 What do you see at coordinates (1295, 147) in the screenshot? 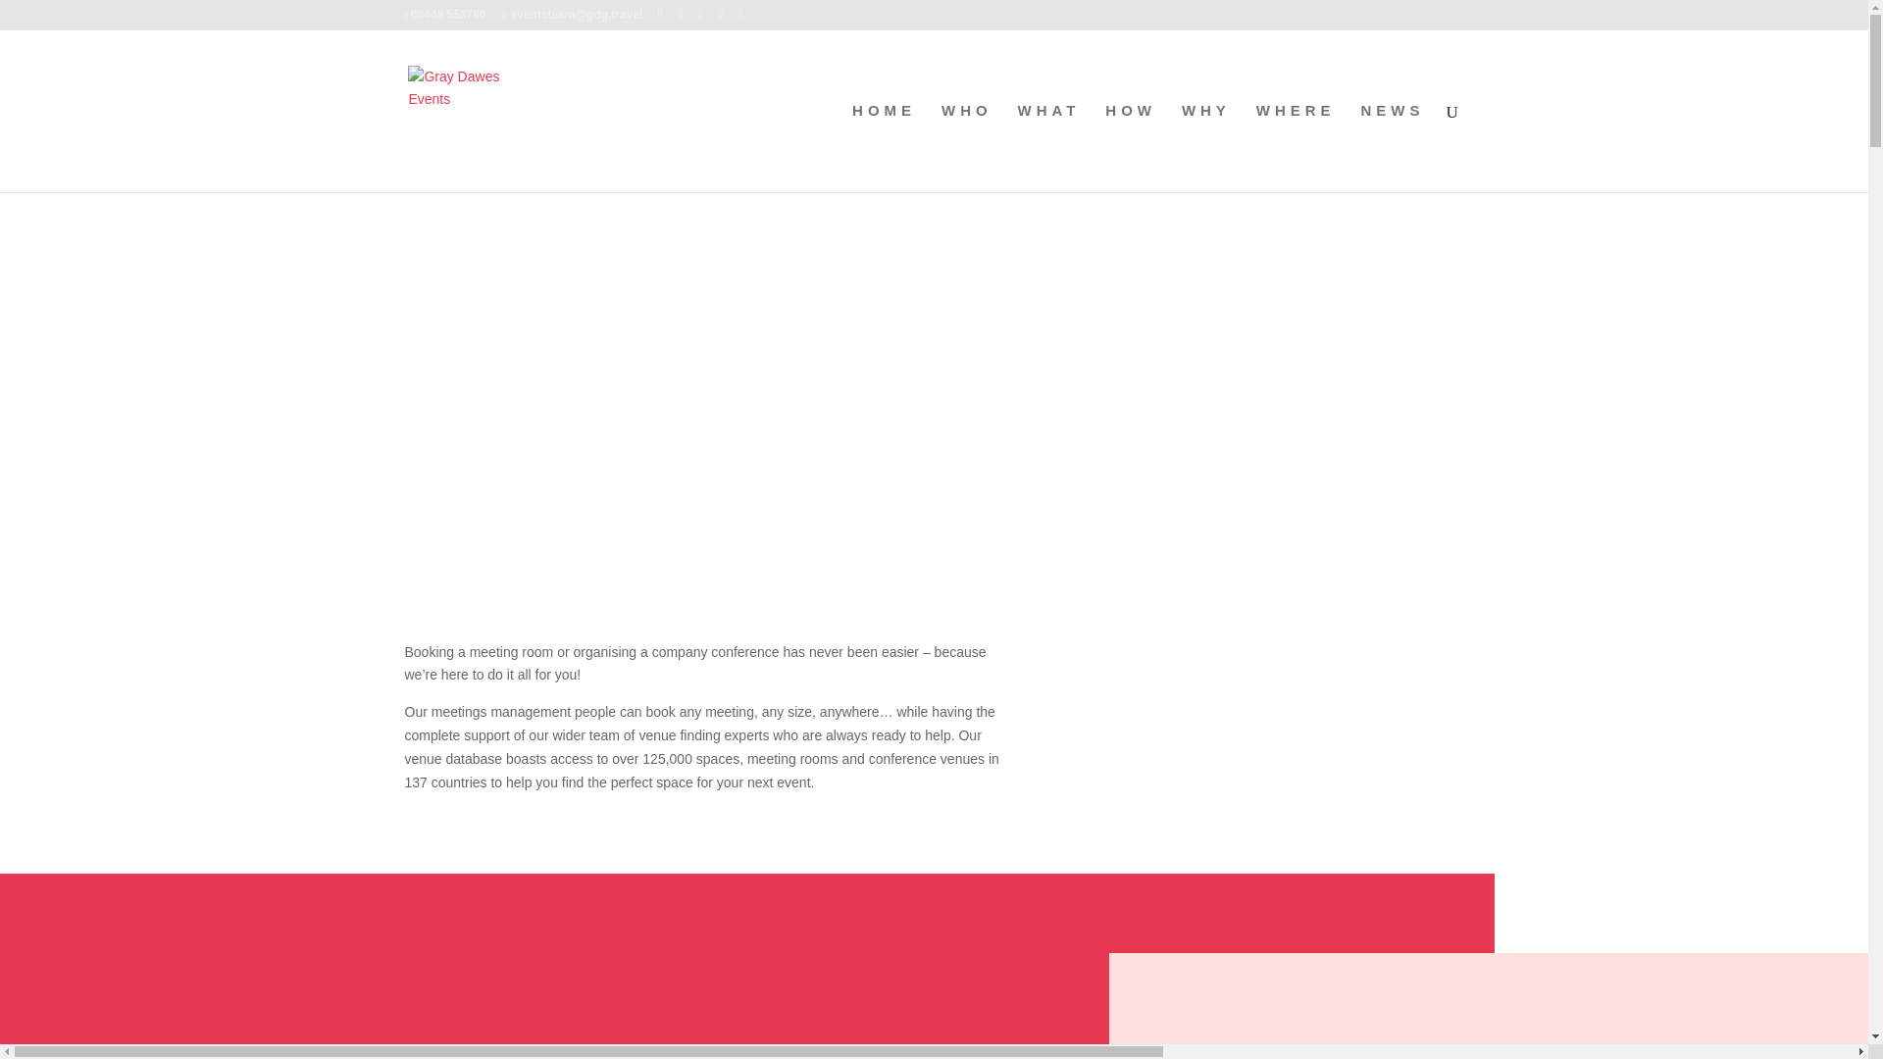
I see `WHERE` at bounding box center [1295, 147].